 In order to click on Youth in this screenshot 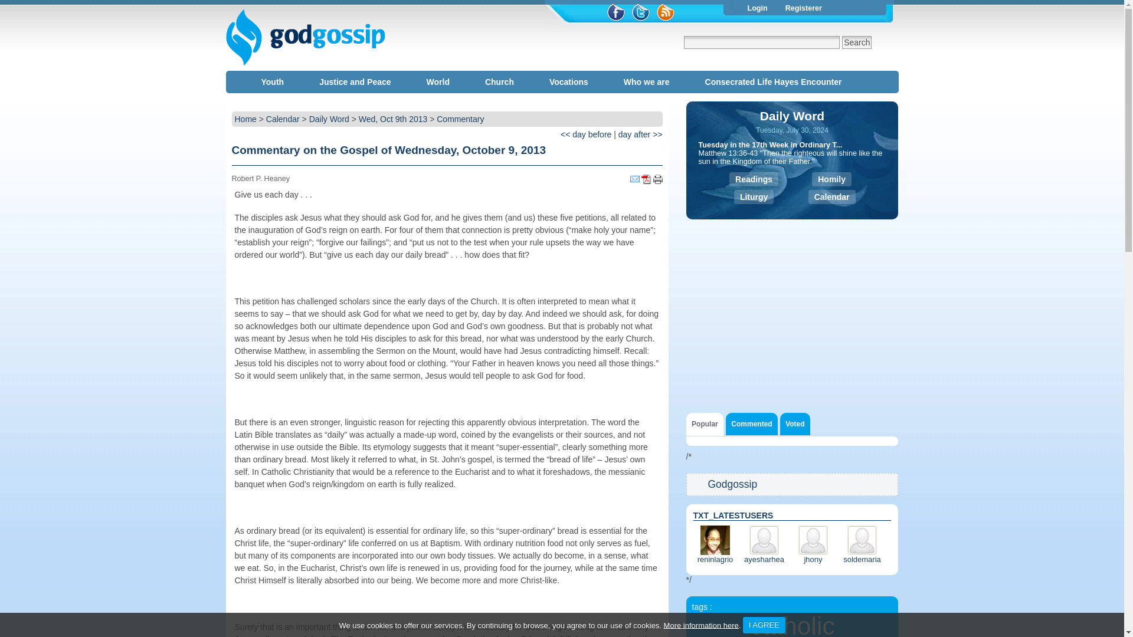, I will do `click(275, 81)`.